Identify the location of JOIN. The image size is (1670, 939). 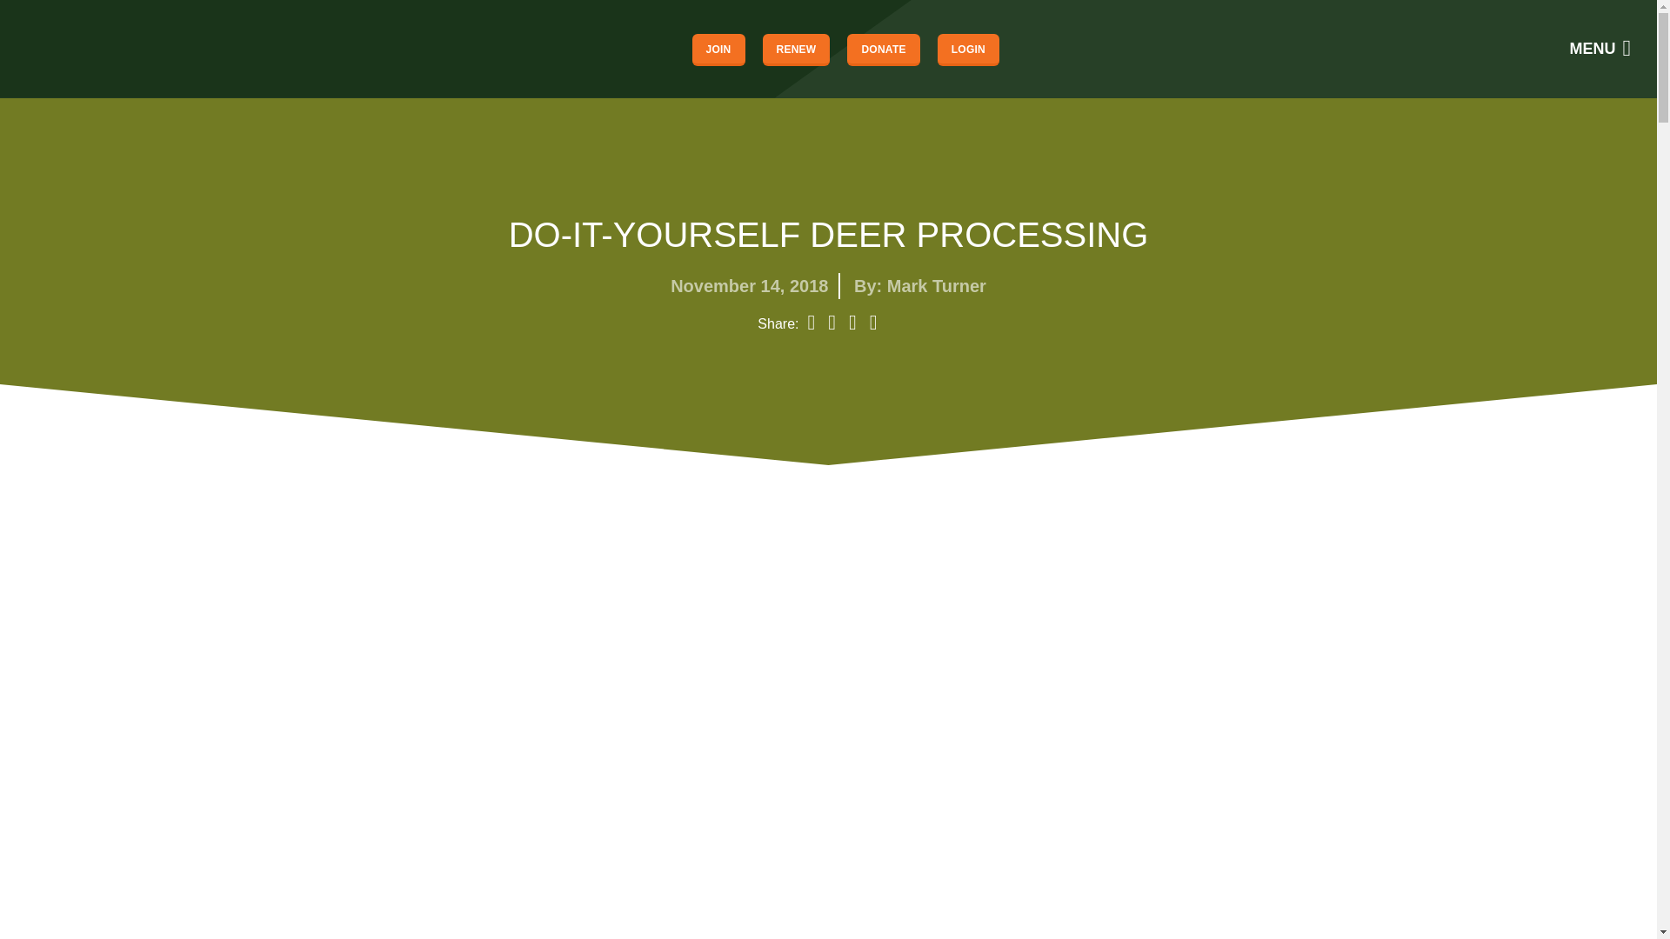
(718, 49).